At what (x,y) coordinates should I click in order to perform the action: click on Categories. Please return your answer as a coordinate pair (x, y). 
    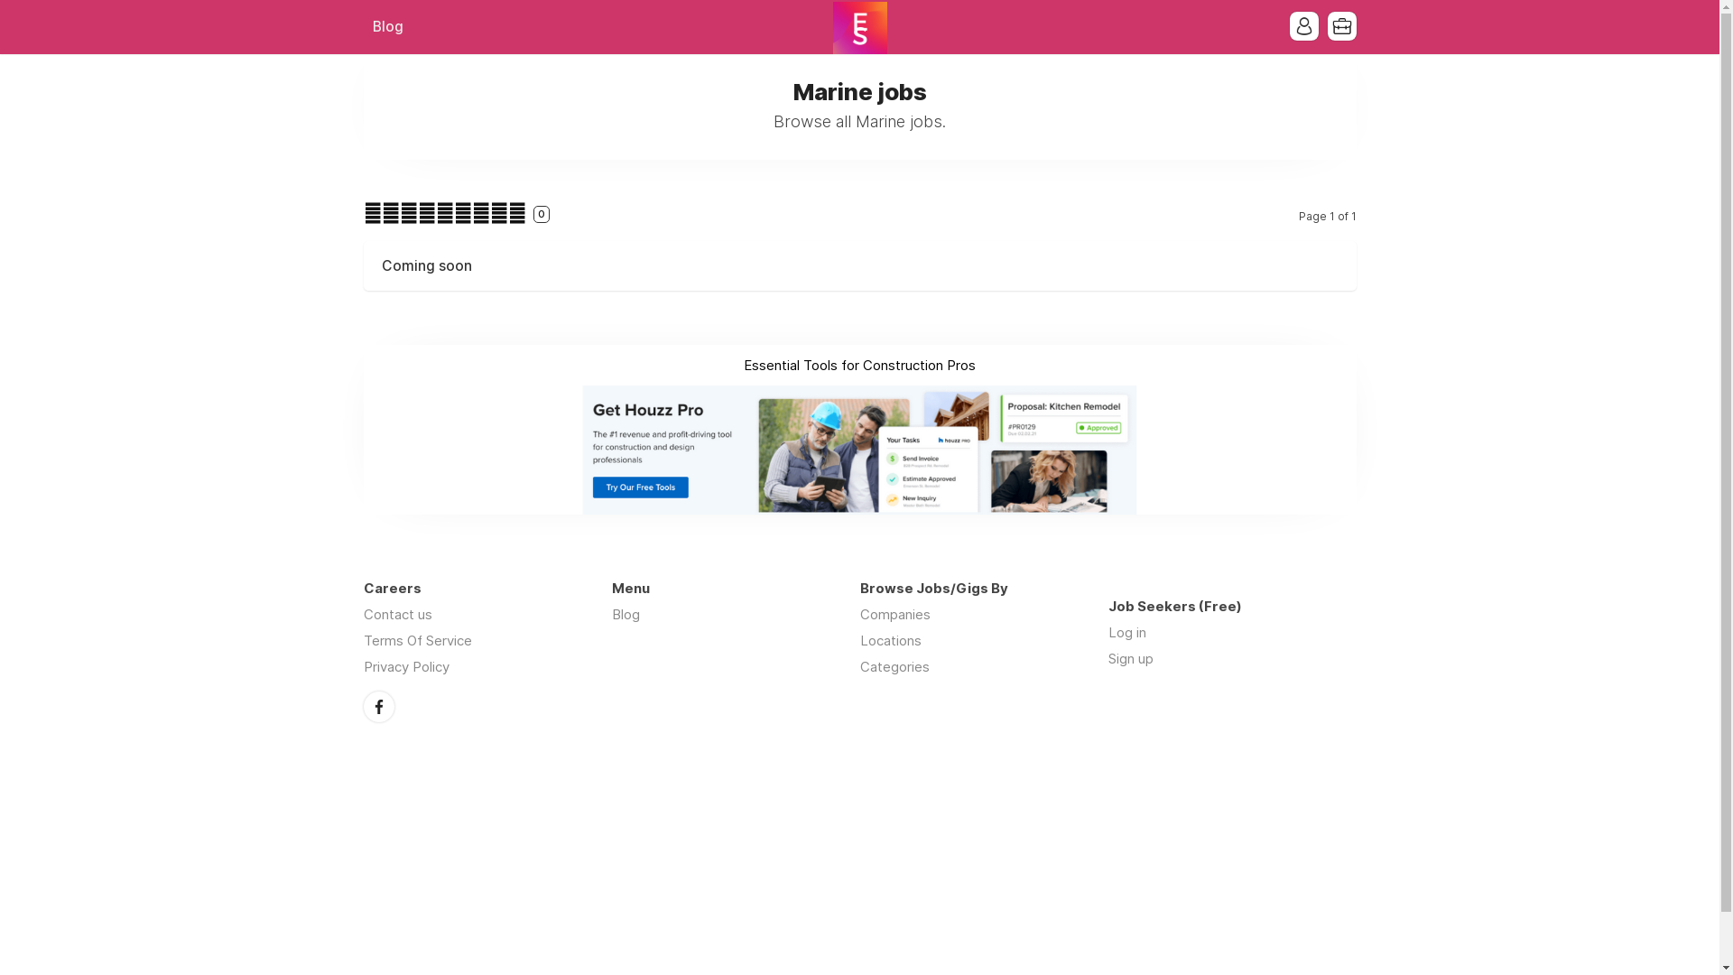
    Looking at the image, I should click on (894, 666).